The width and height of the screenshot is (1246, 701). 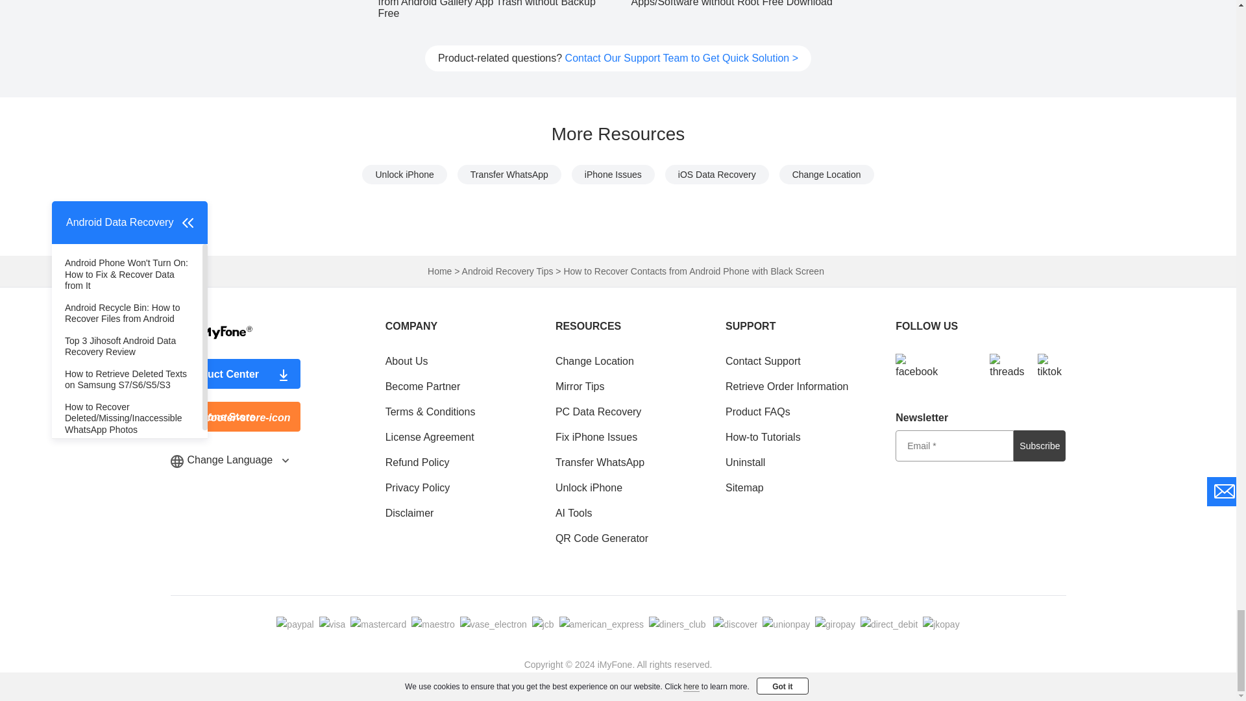 I want to click on threads, so click(x=1007, y=367).